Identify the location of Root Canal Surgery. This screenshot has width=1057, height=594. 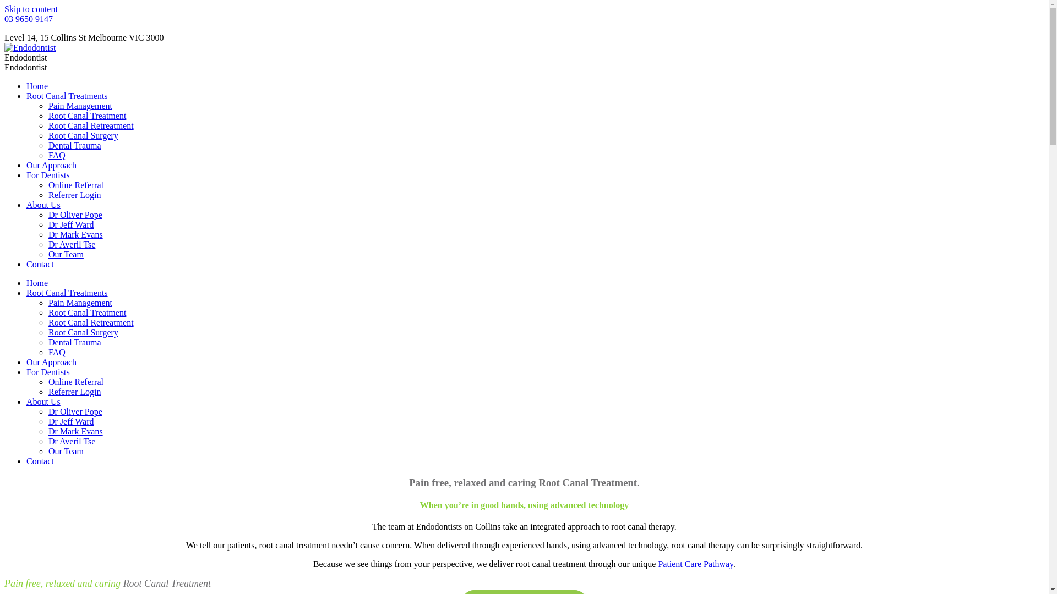
(84, 332).